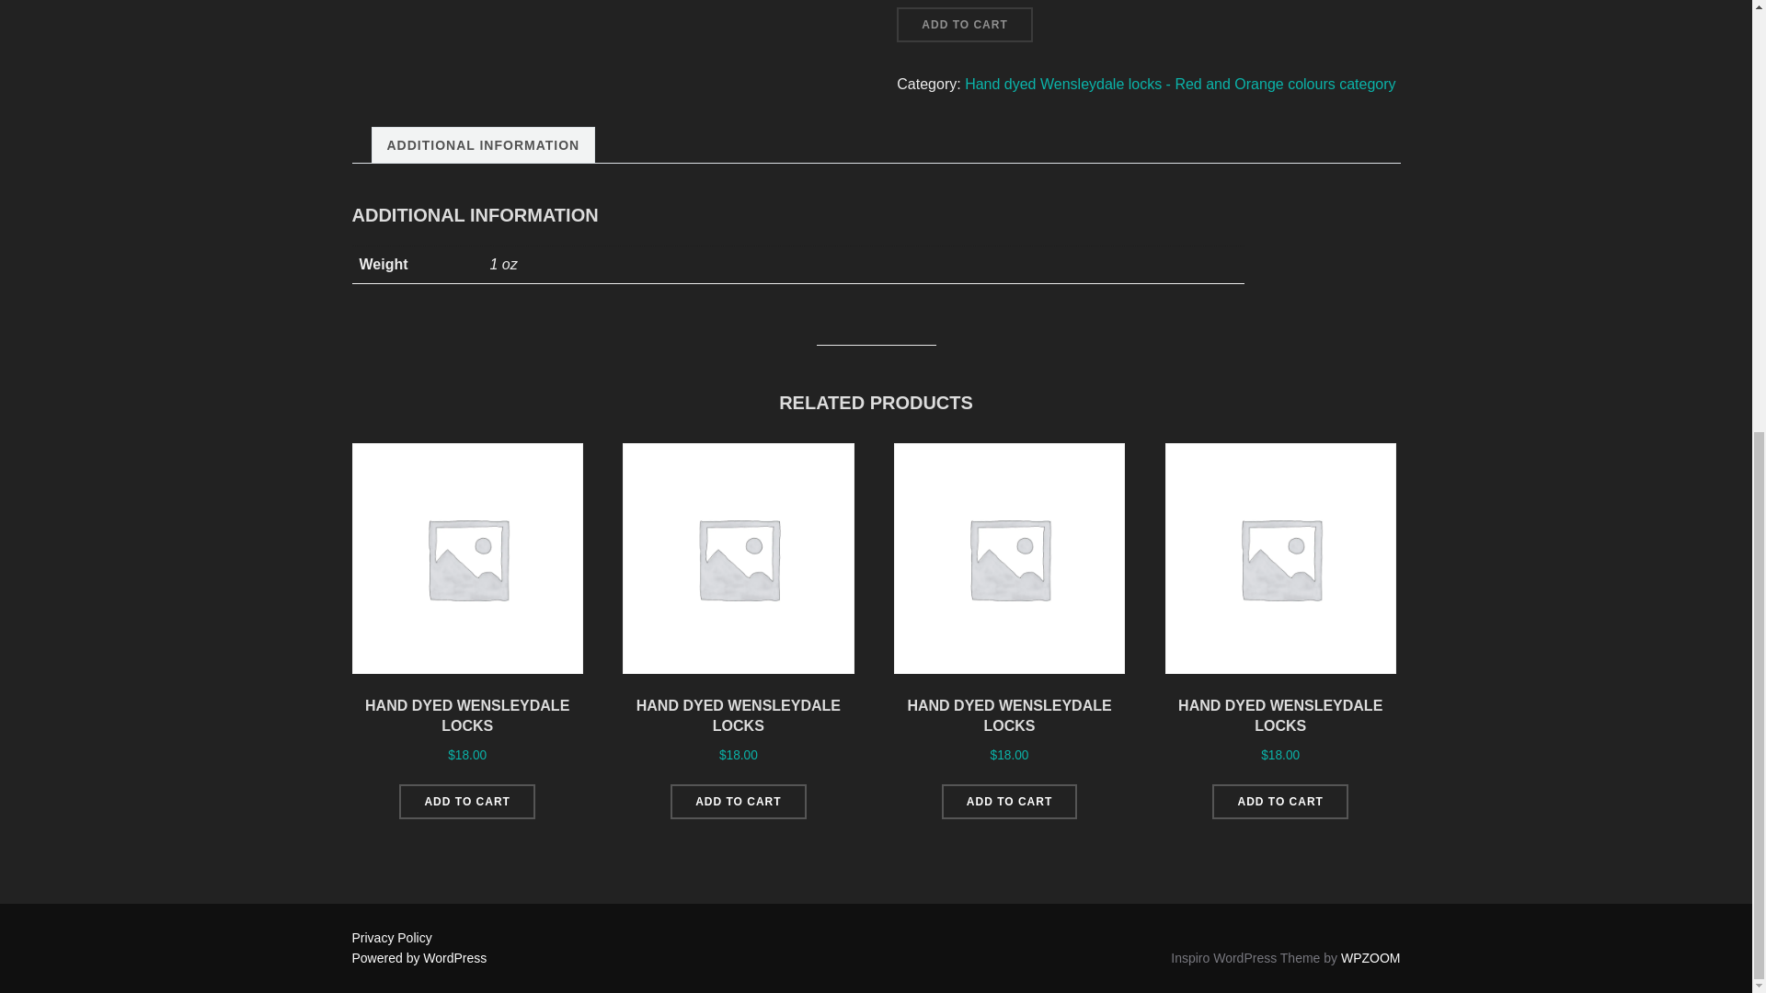 The width and height of the screenshot is (1766, 993). I want to click on ADD TO CART, so click(738, 802).